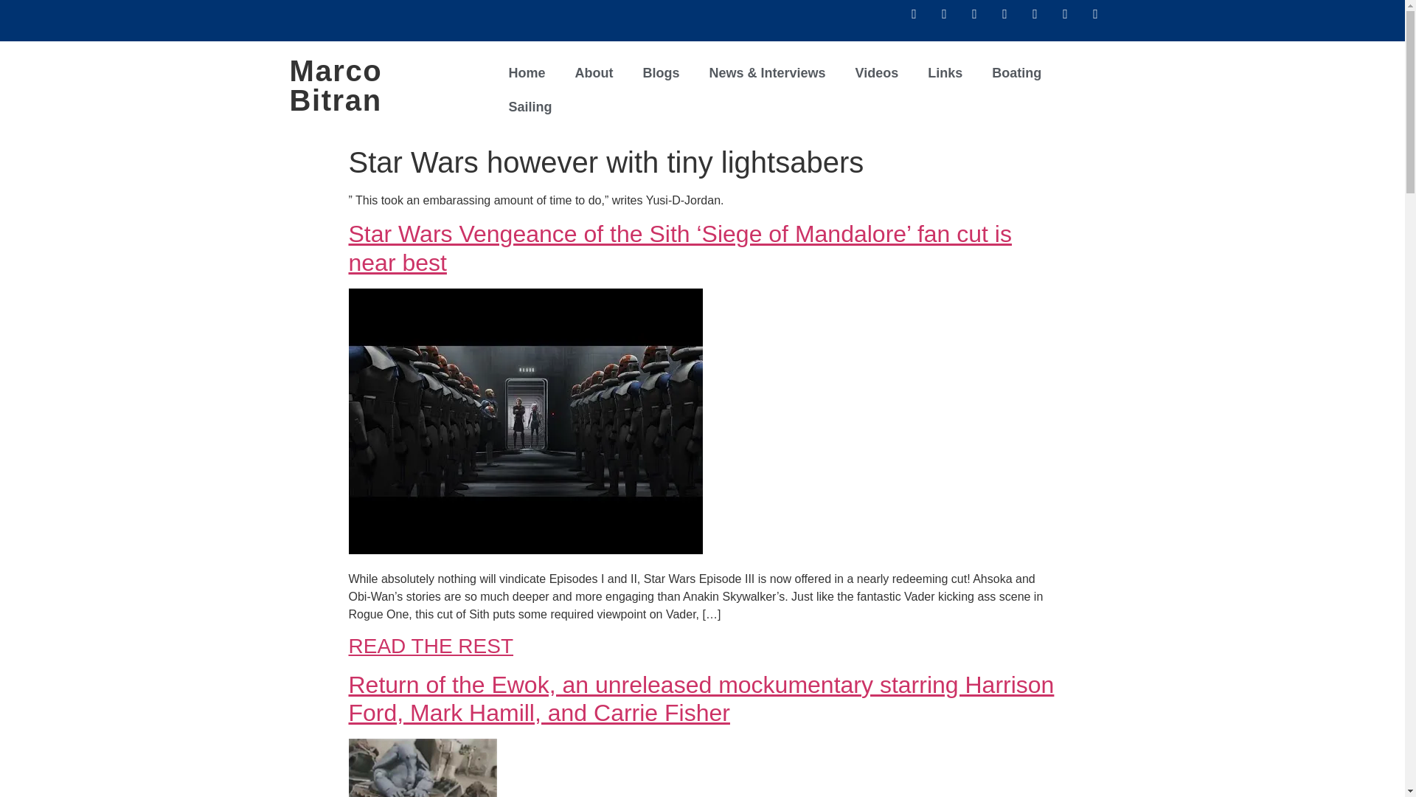  Describe the element at coordinates (530, 107) in the screenshot. I see `Sailing` at that location.